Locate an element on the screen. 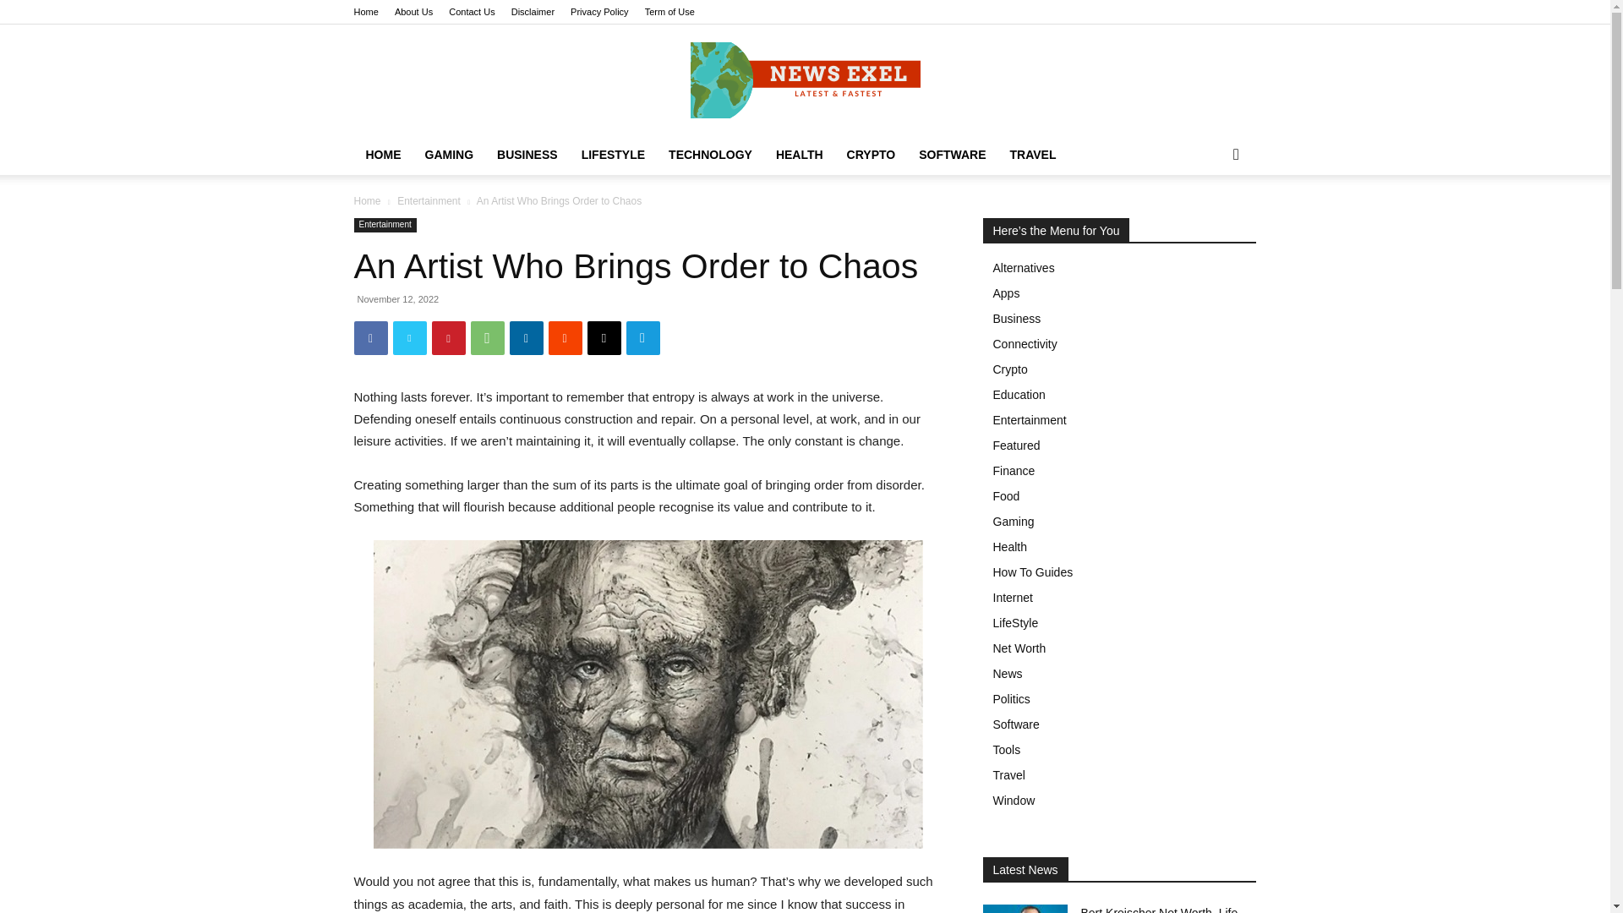  Telegram is located at coordinates (642, 338).